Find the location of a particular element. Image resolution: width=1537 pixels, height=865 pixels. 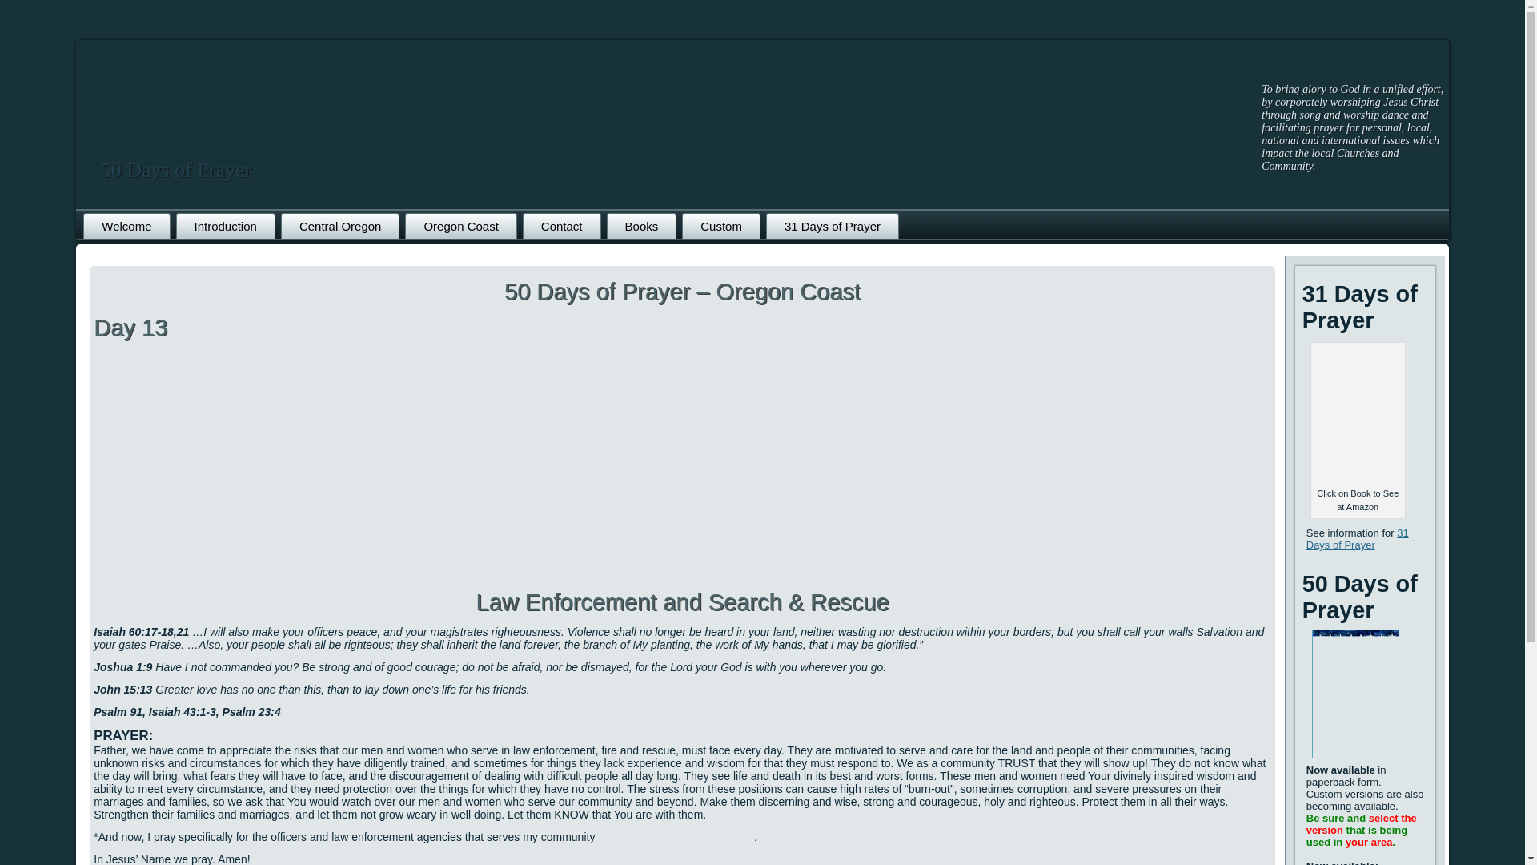

Books is located at coordinates (642, 226).